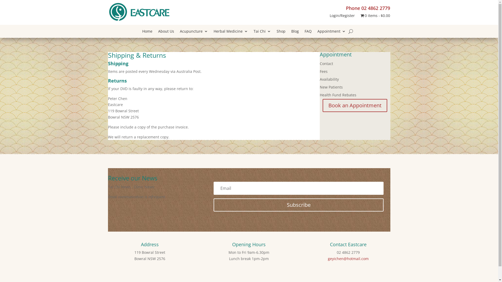  I want to click on Availability, so click(329, 80).